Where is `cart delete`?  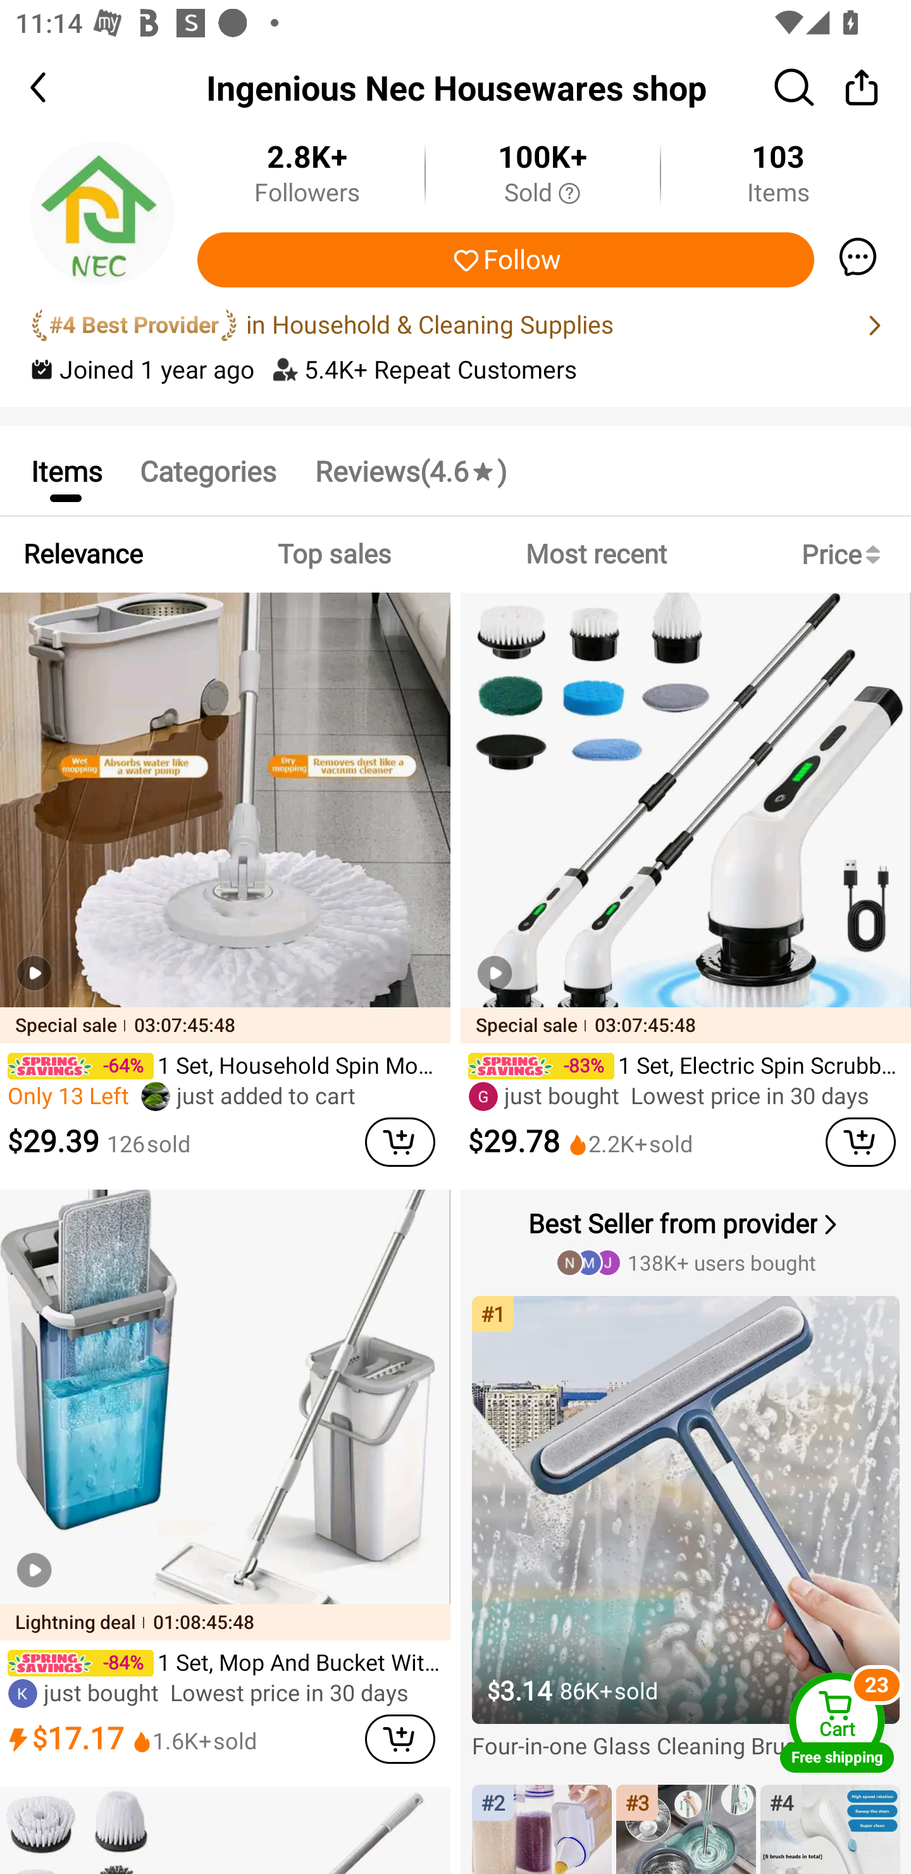
cart delete is located at coordinates (400, 1142).